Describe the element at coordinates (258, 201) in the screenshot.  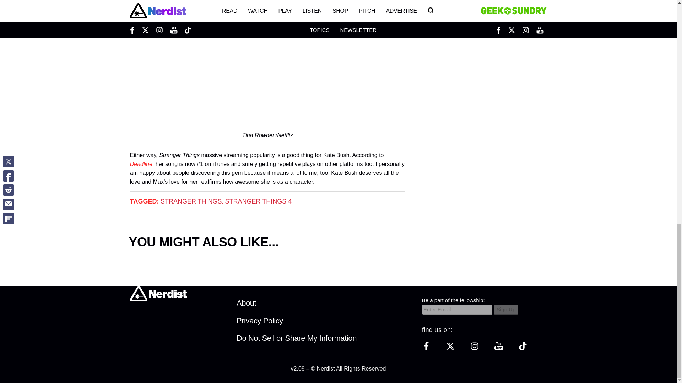
I see `STRANGER THINGS 4` at that location.